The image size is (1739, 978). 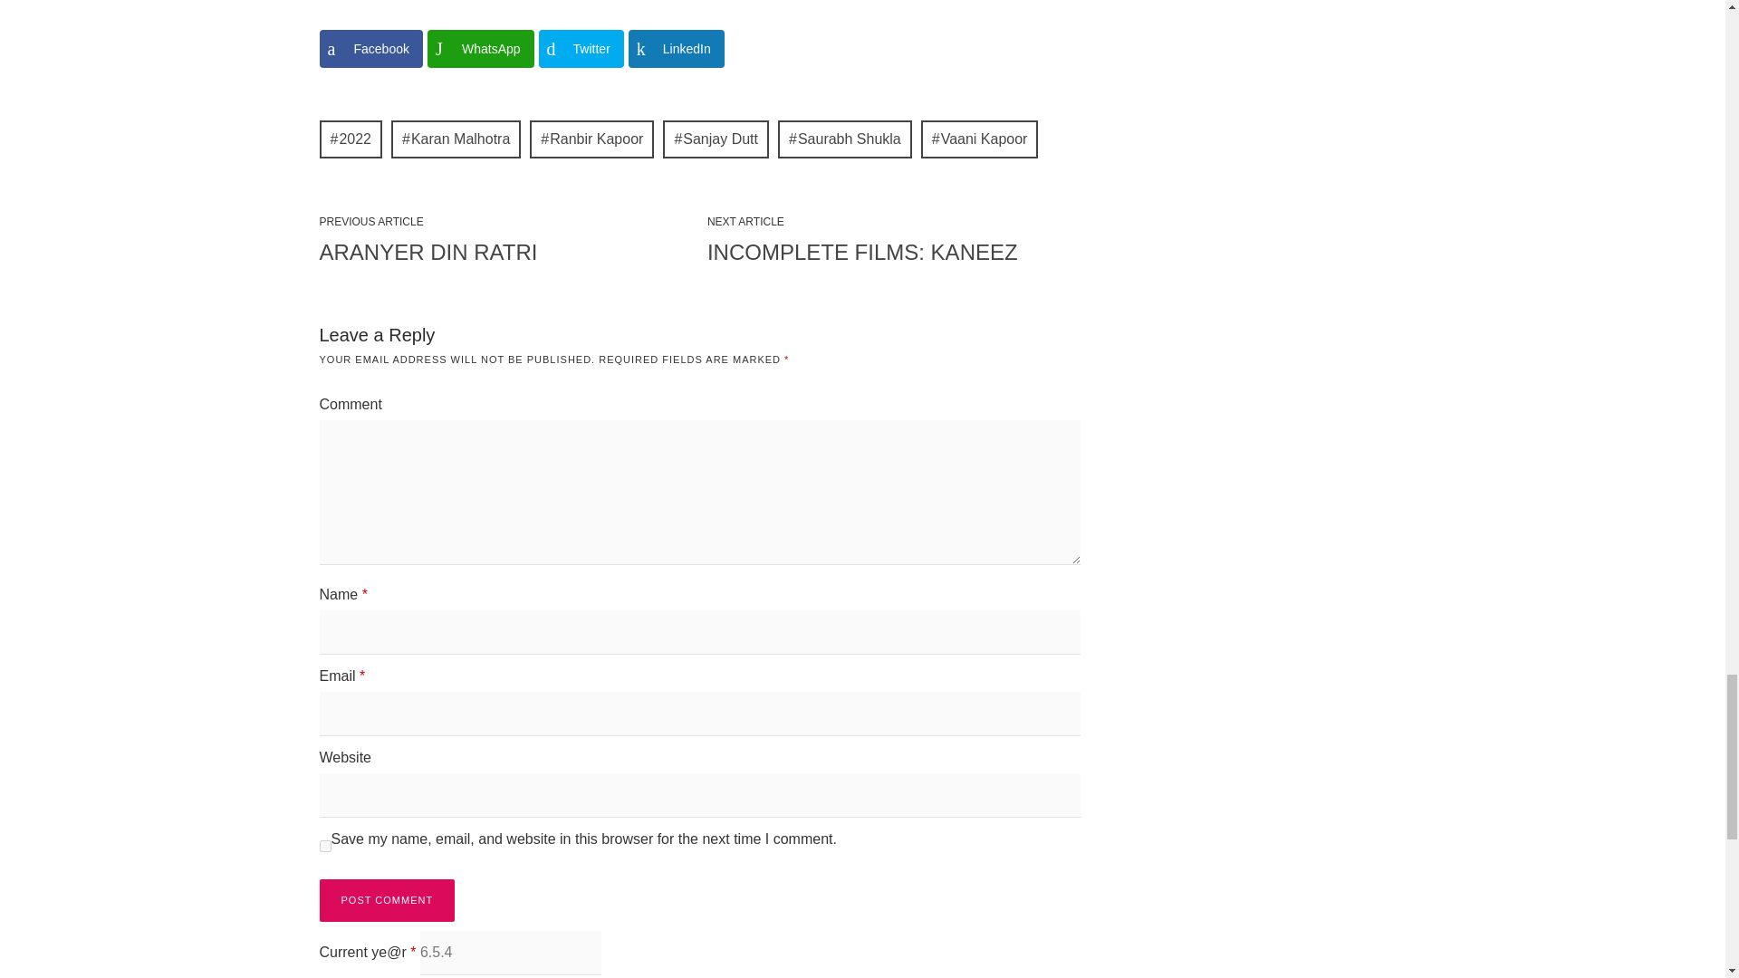 I want to click on Saurabh Shukla, so click(x=844, y=139).